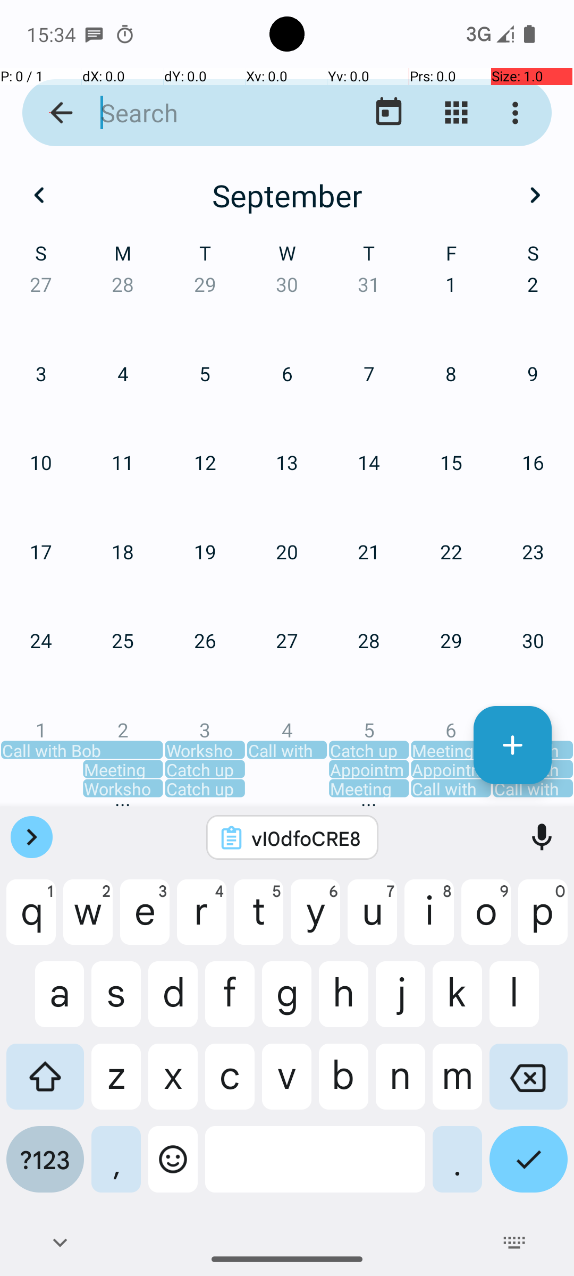 This screenshot has width=574, height=1276. What do you see at coordinates (306, 838) in the screenshot?
I see `vI0dfoCRE8` at bounding box center [306, 838].